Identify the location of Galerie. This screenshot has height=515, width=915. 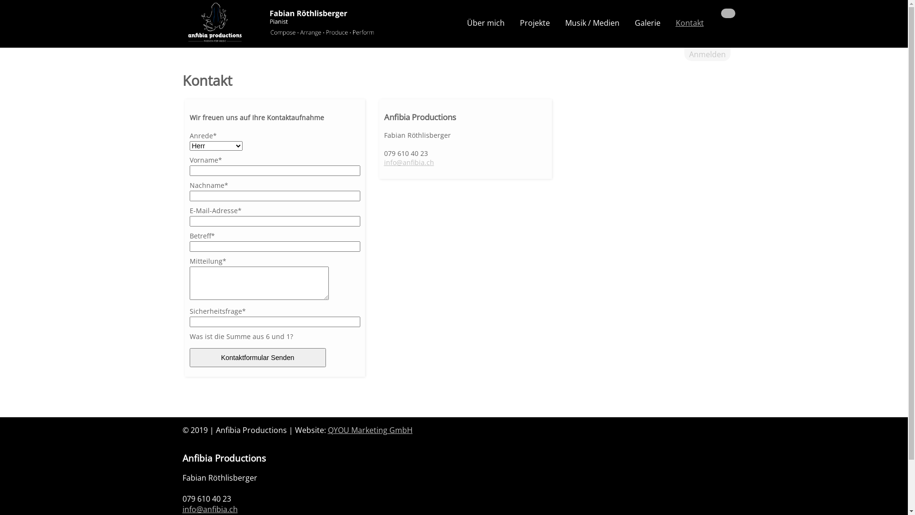
(648, 23).